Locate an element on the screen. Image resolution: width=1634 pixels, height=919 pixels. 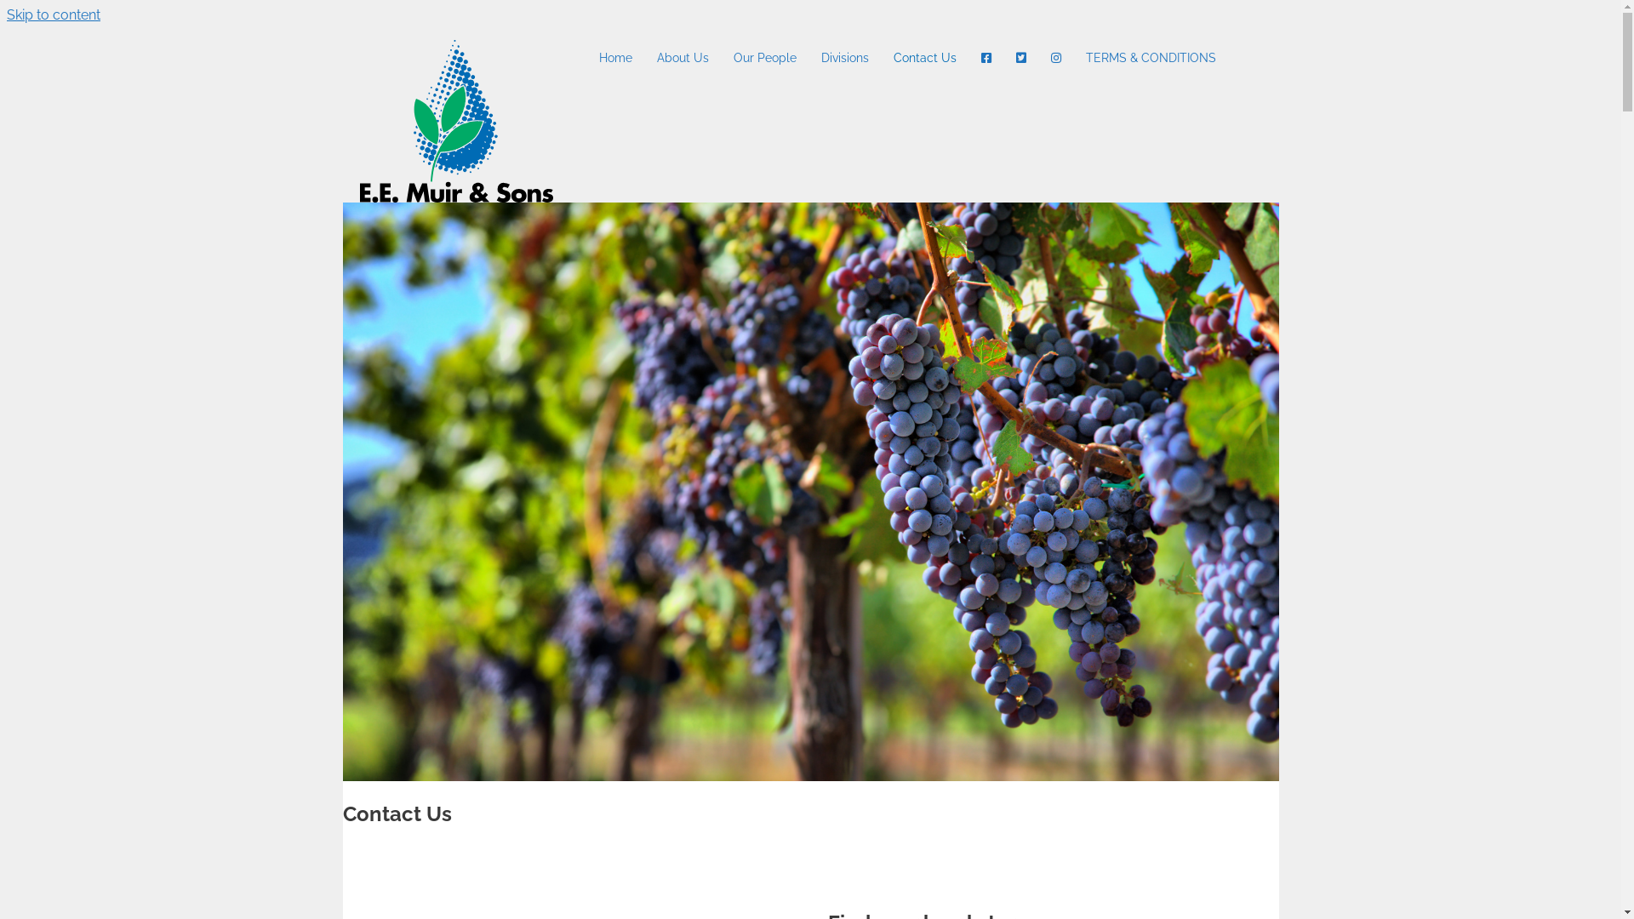
logo is located at coordinates (456, 121).